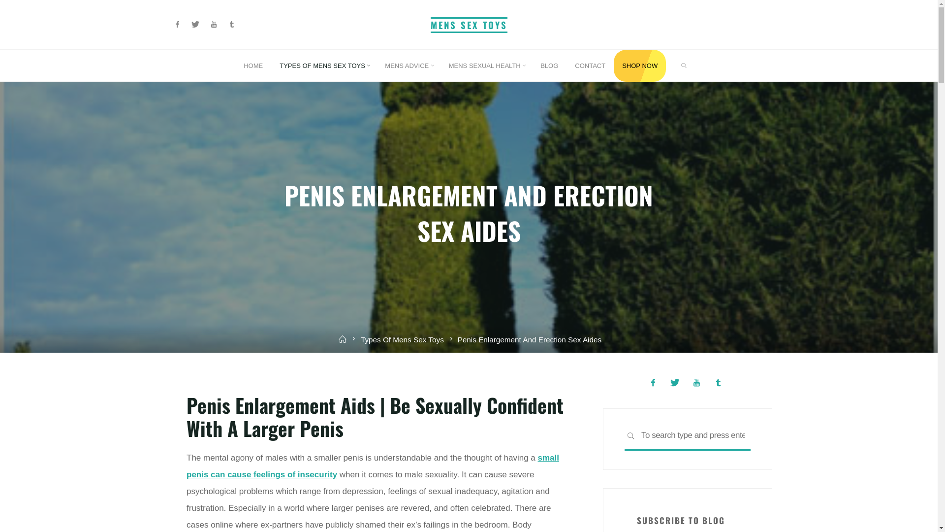 This screenshot has width=945, height=532. What do you see at coordinates (232, 25) in the screenshot?
I see `Tumblr` at bounding box center [232, 25].